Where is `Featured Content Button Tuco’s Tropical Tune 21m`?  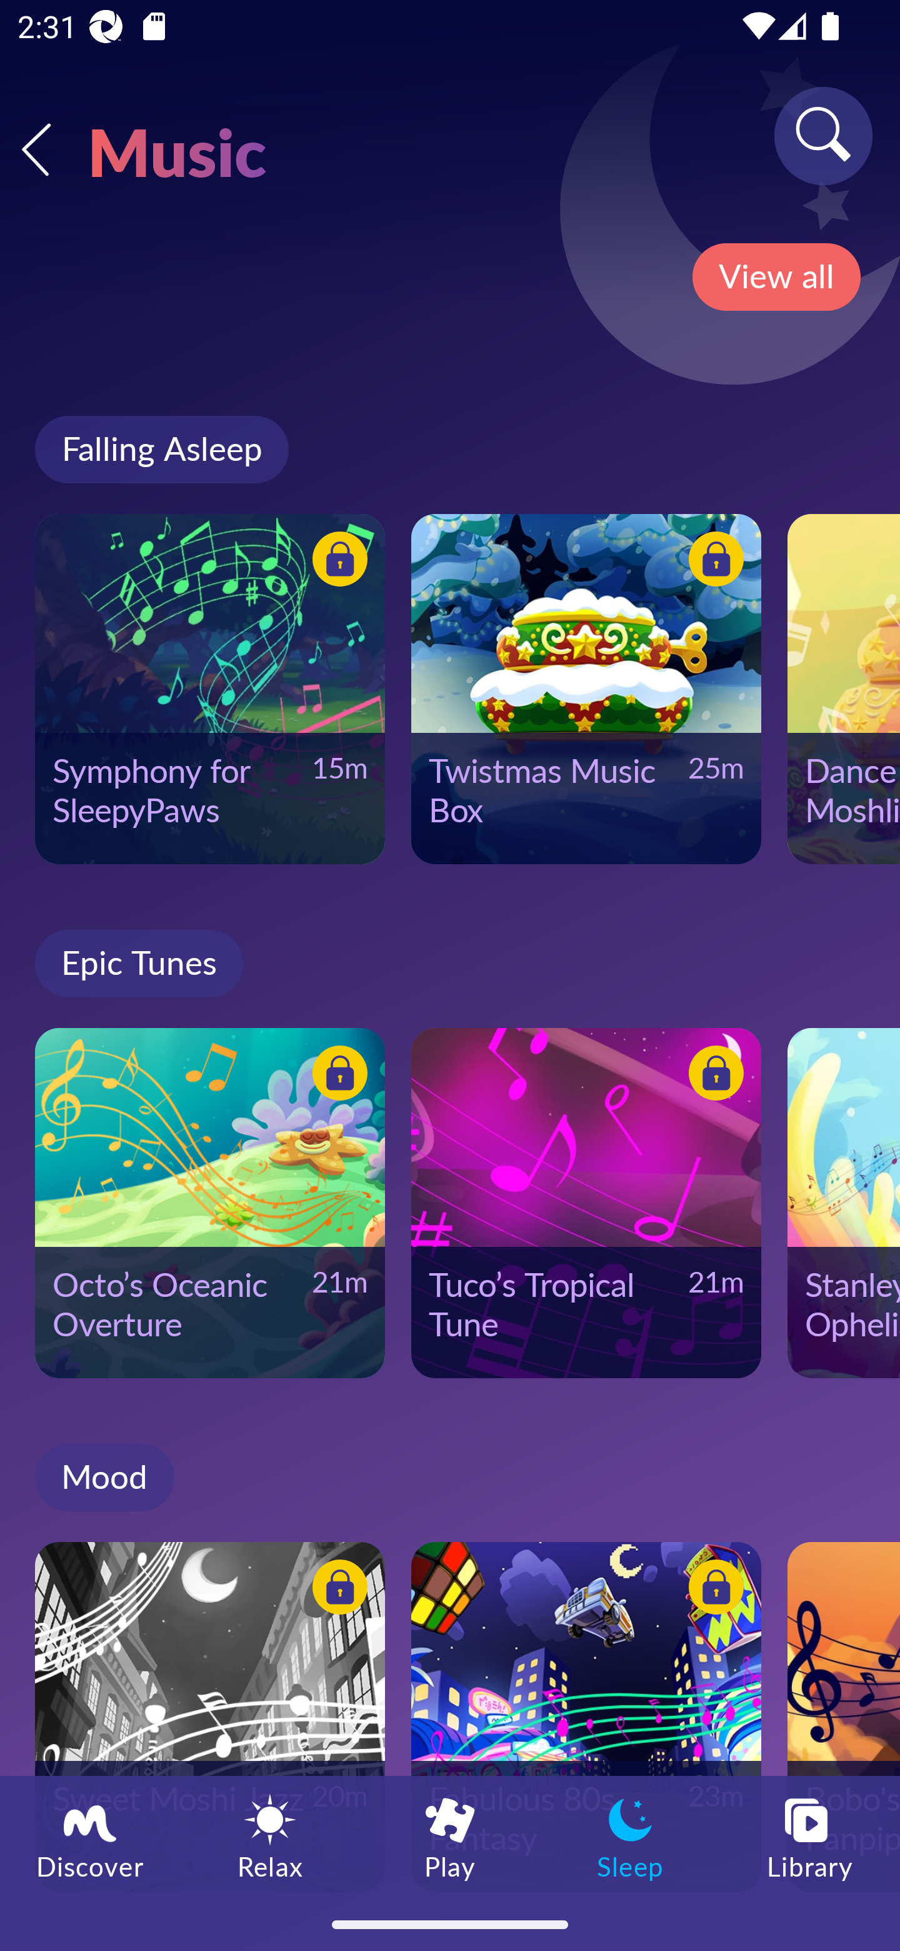
Featured Content Button Tuco’s Tropical Tune 21m is located at coordinates (586, 1202).